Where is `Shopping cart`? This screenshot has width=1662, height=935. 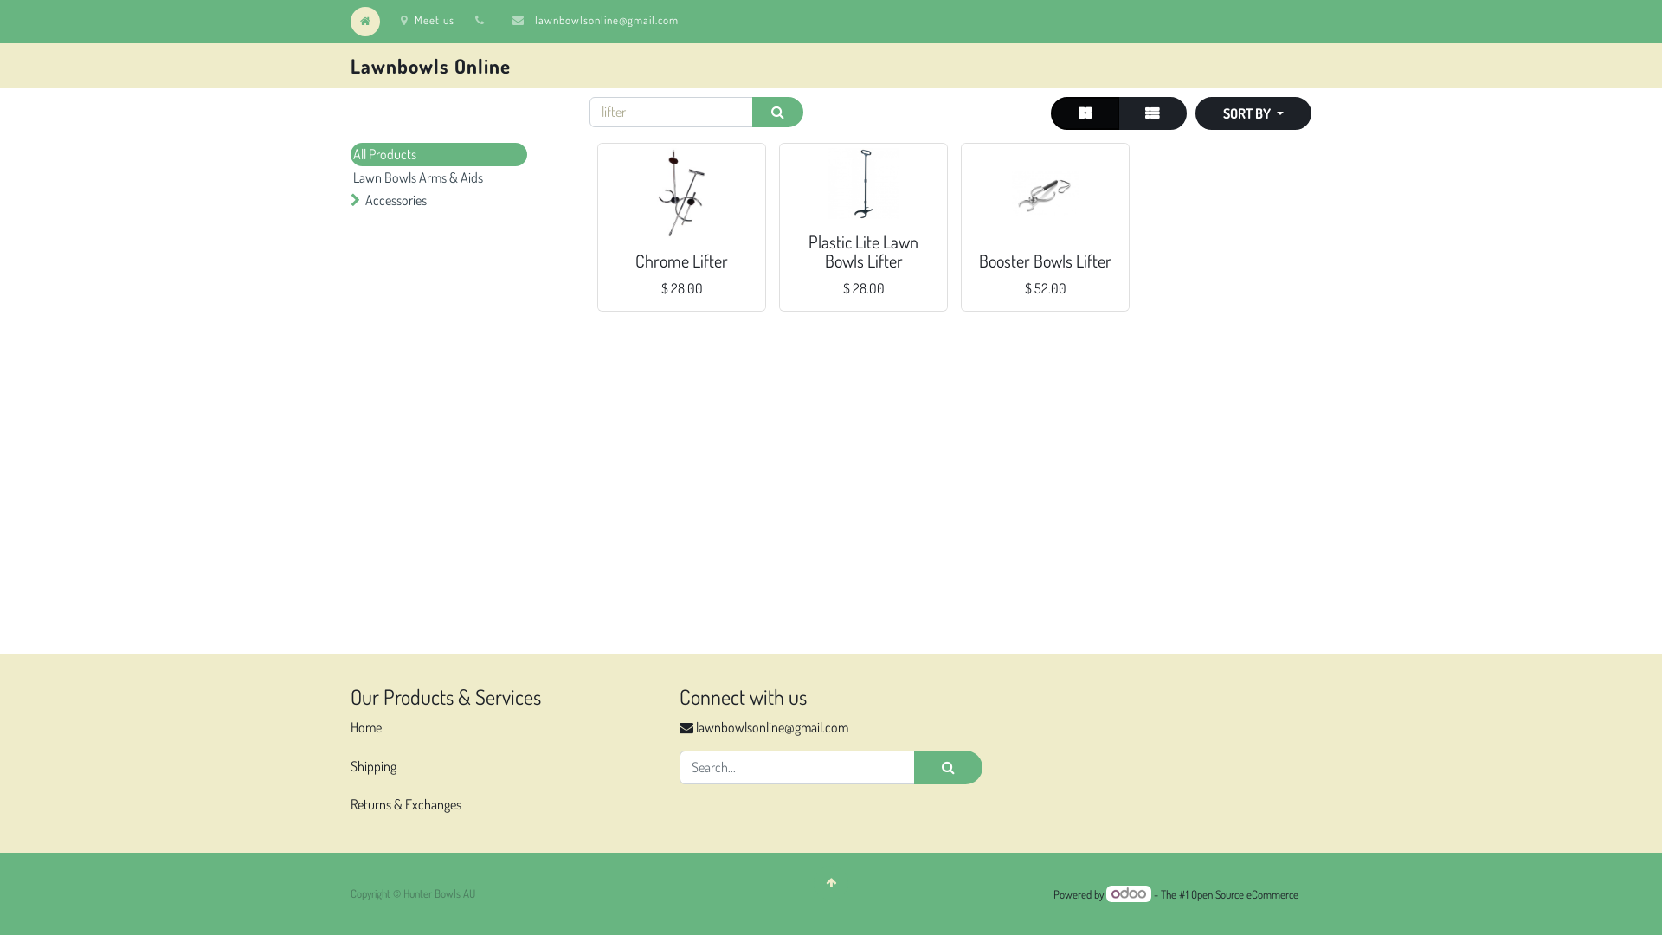 Shopping cart is located at coordinates (680, 239).